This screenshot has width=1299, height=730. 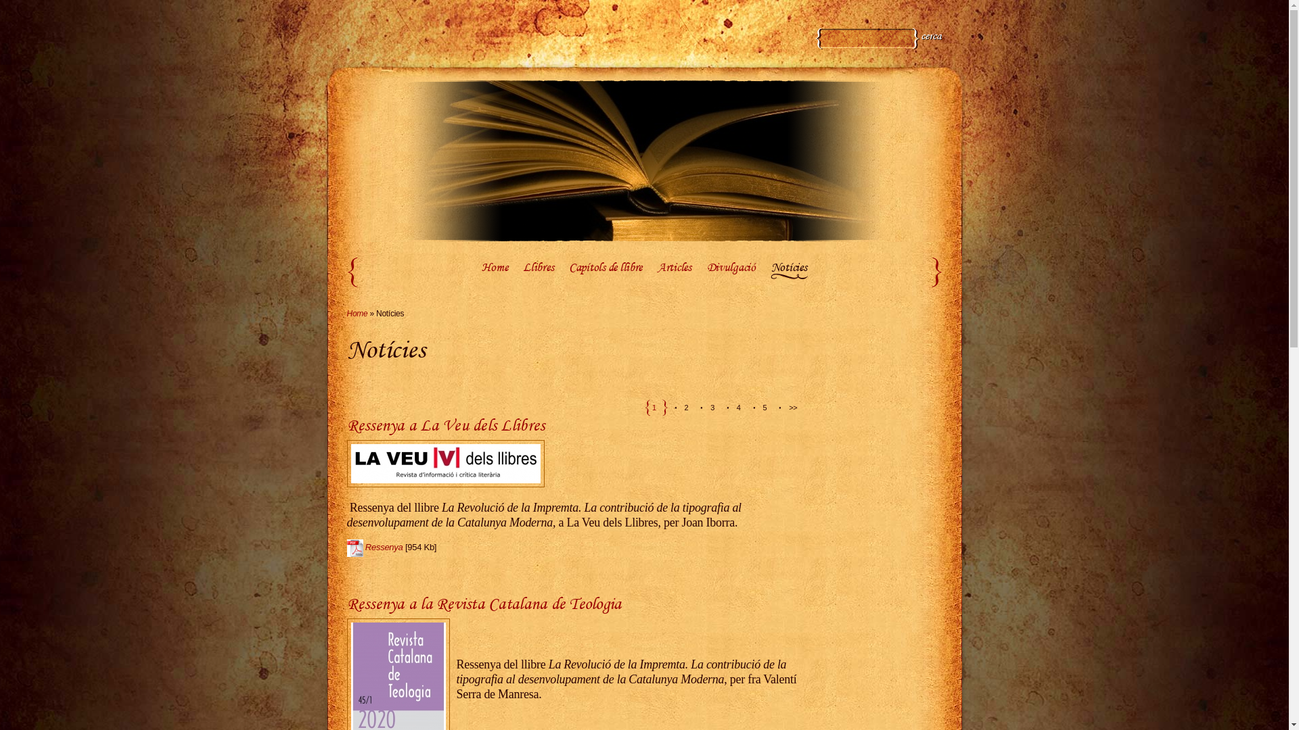 What do you see at coordinates (788, 408) in the screenshot?
I see `>>` at bounding box center [788, 408].